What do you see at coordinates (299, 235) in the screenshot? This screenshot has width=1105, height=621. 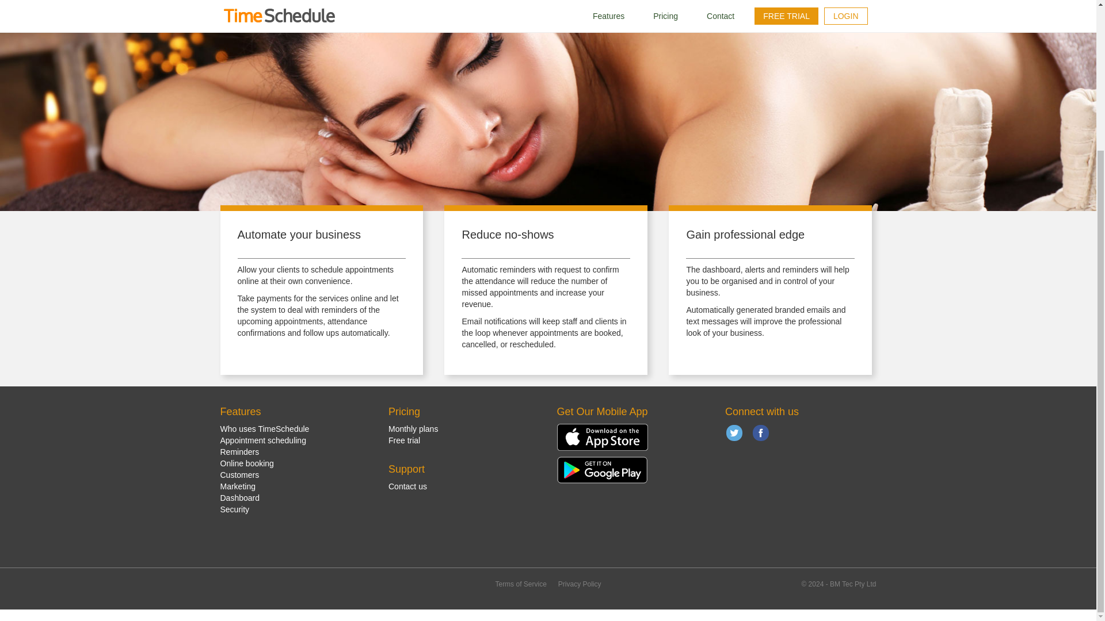 I see `Automate your business` at bounding box center [299, 235].